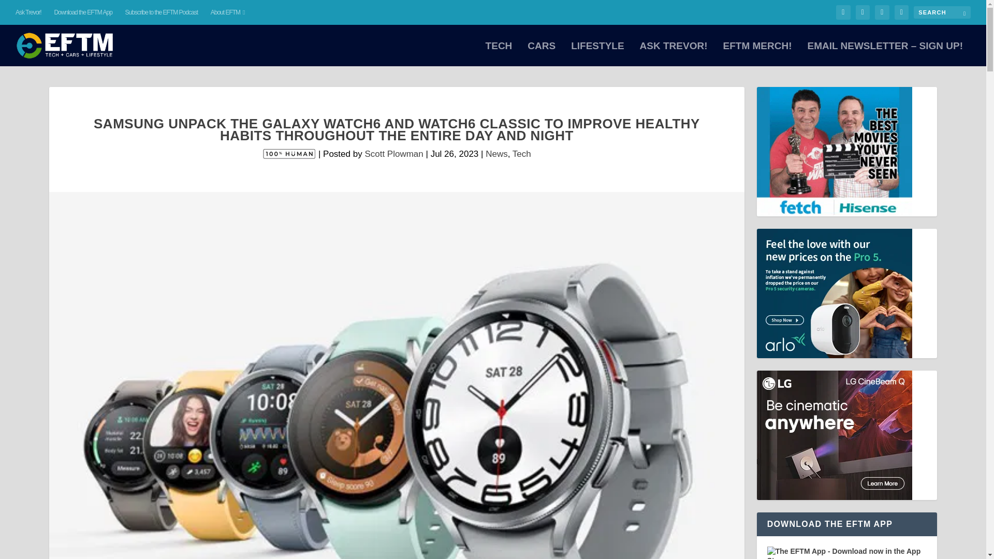  Describe the element at coordinates (393, 154) in the screenshot. I see `Posts by Scott Plowman` at that location.